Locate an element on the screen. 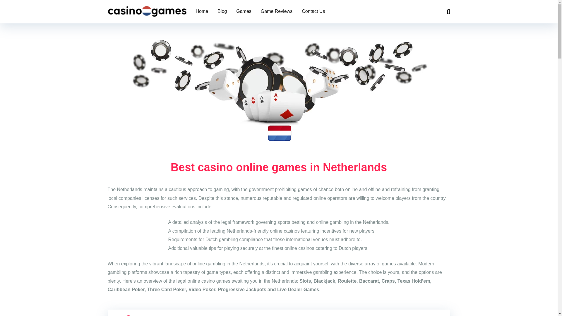  Game Reviews is located at coordinates (277, 12).